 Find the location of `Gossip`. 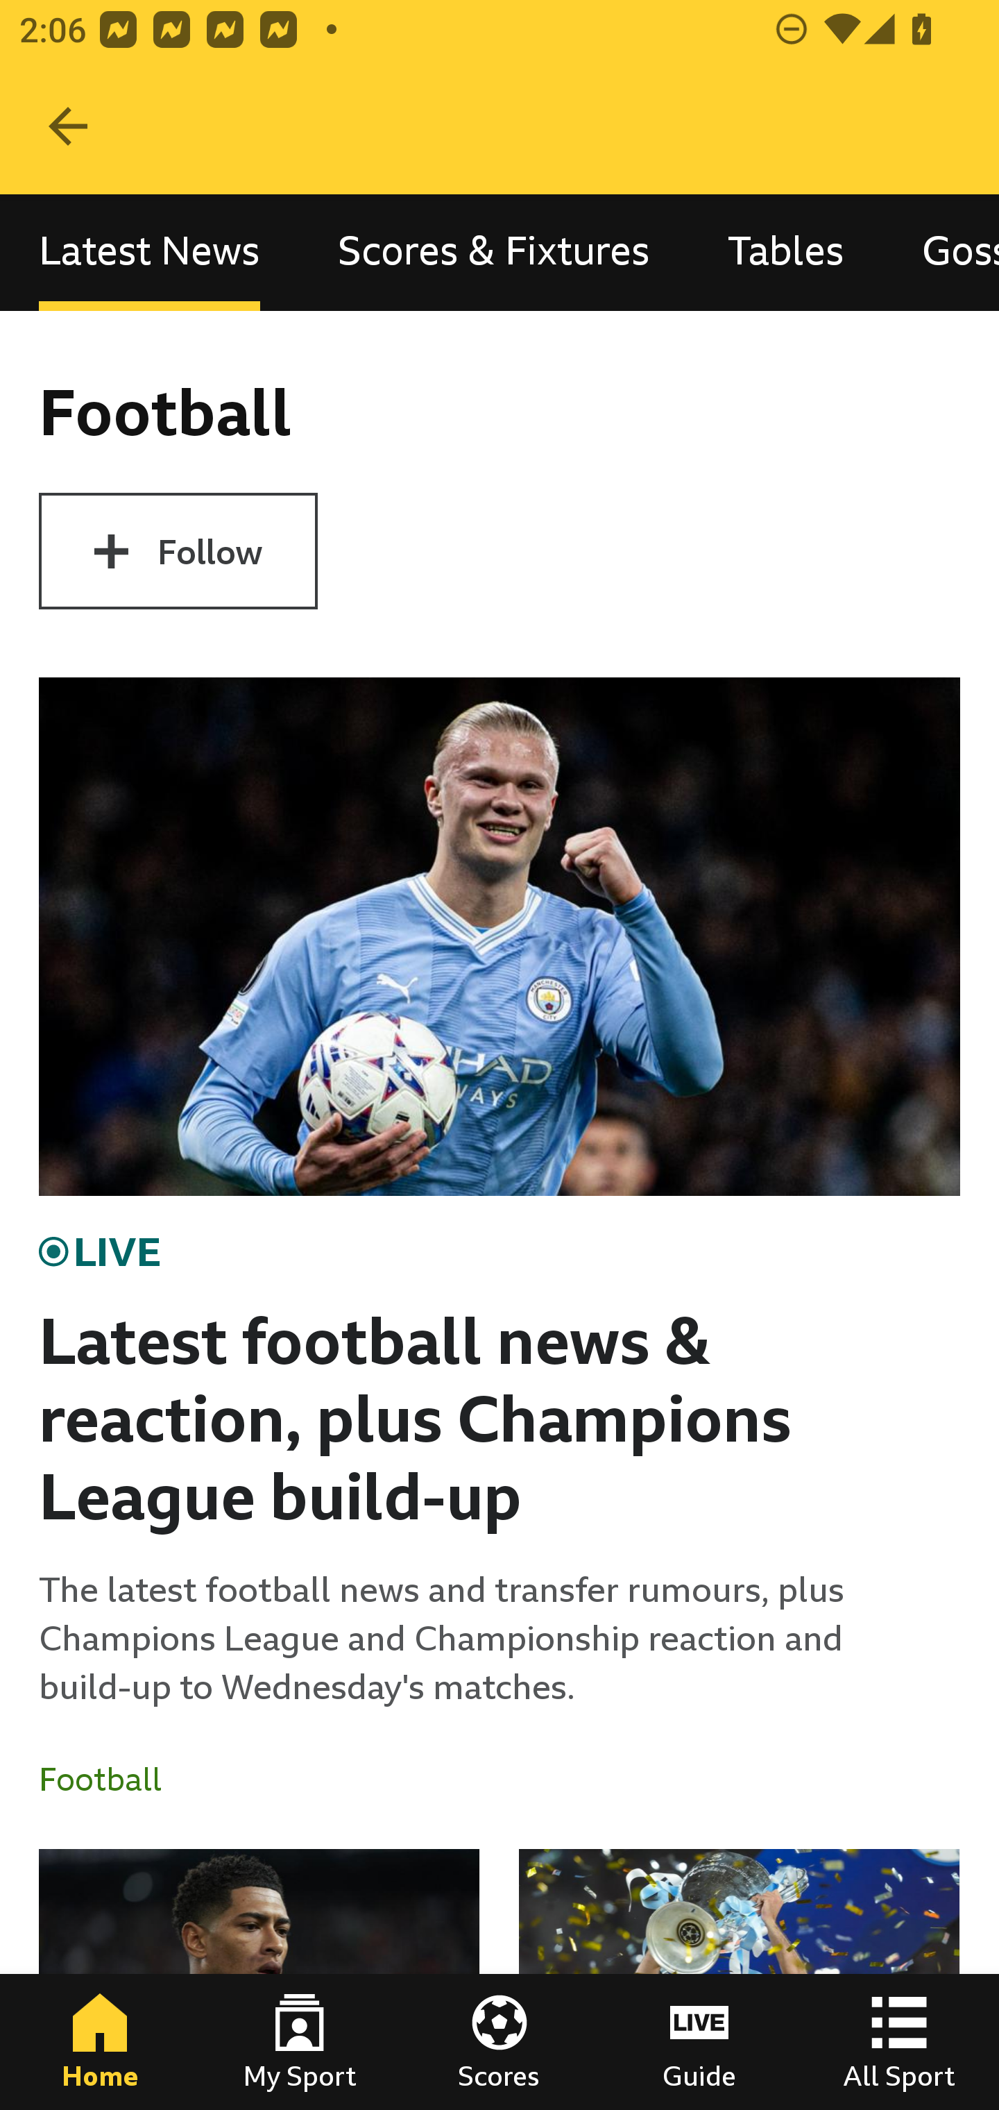

Gossip is located at coordinates (941, 251).